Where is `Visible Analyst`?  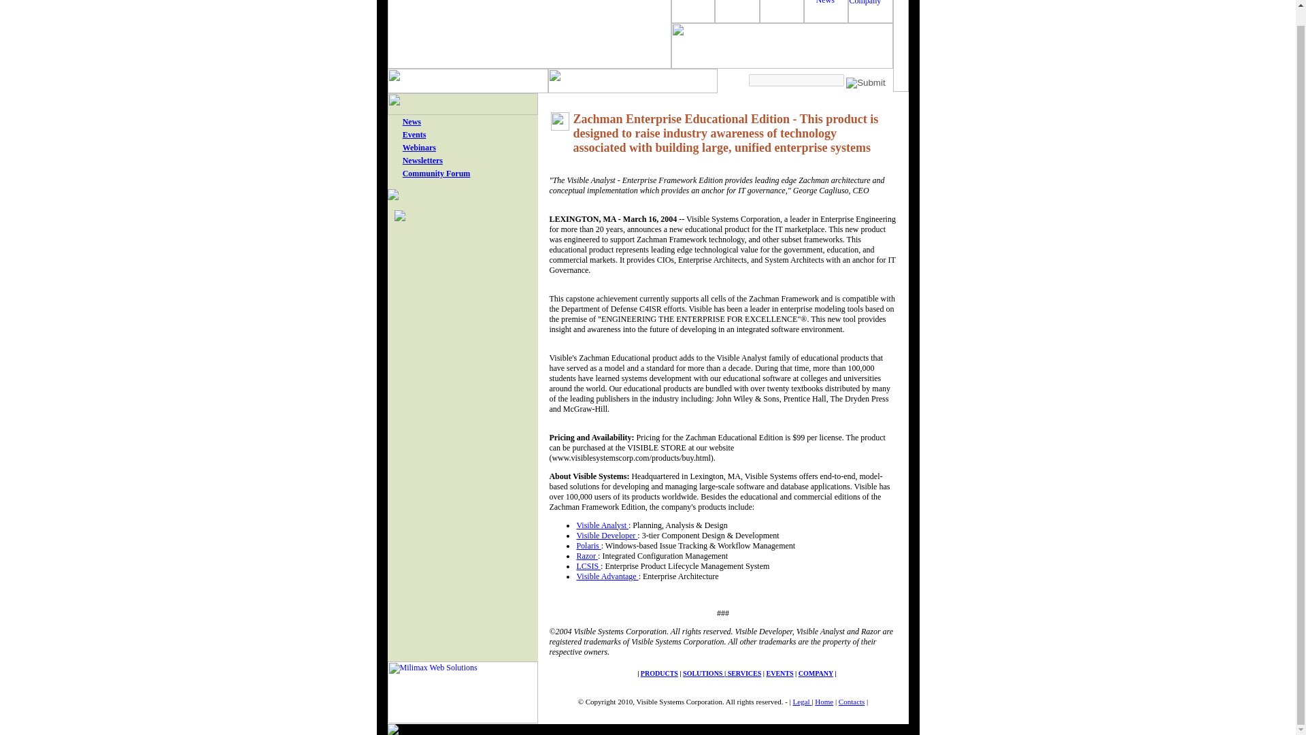
Visible Analyst is located at coordinates (601, 525).